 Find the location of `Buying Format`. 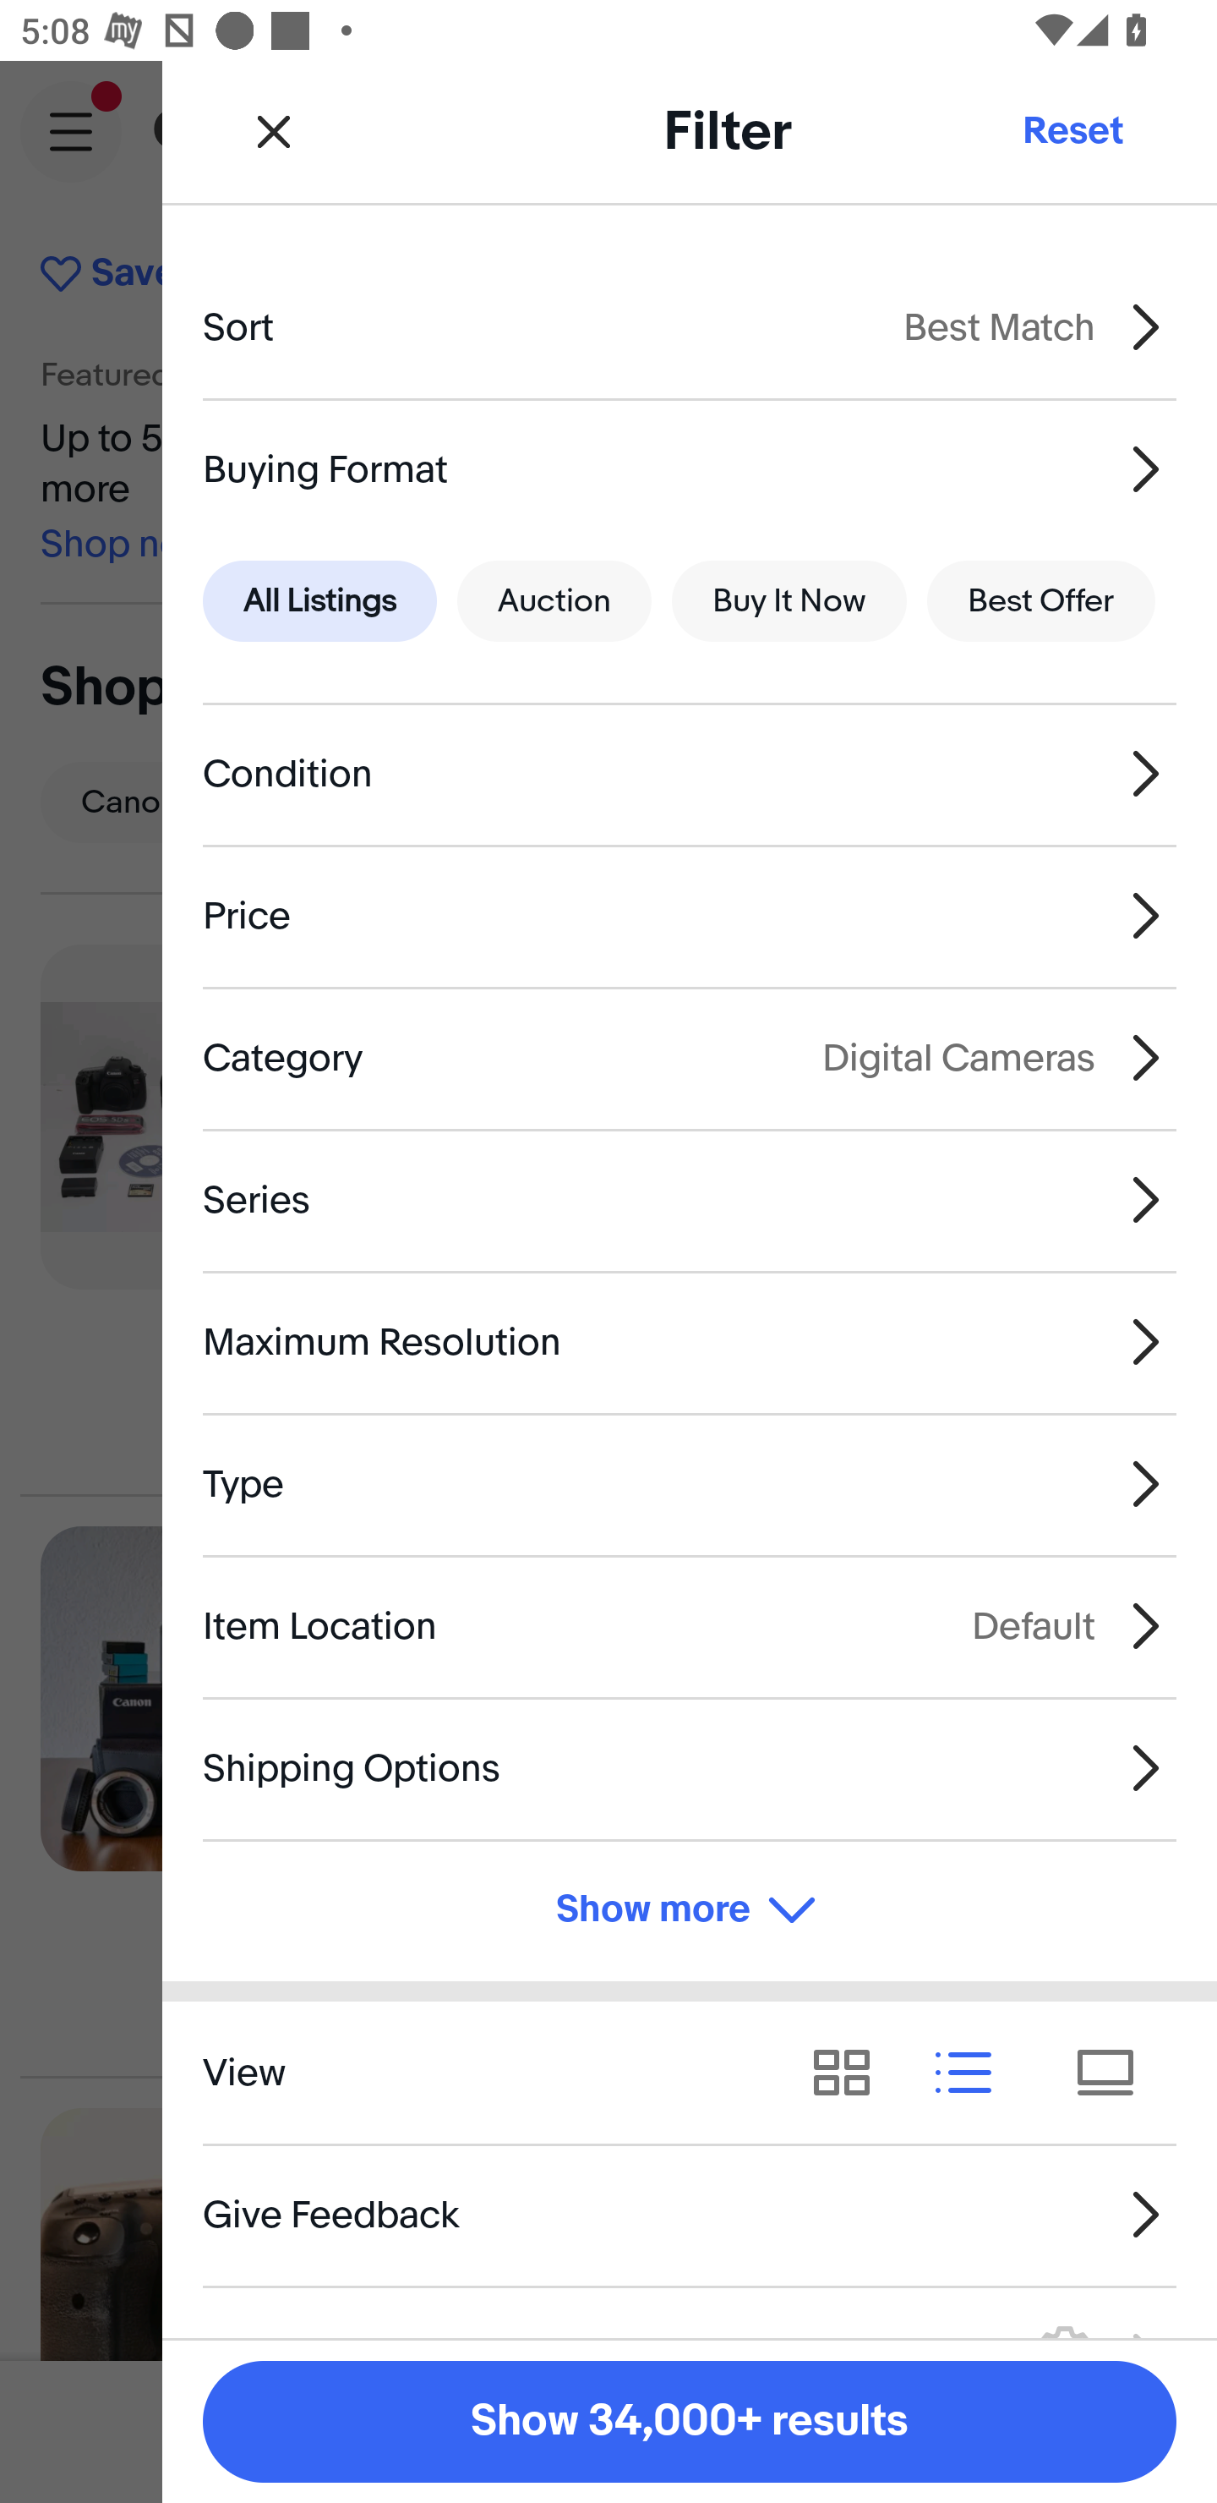

Buying Format is located at coordinates (690, 468).